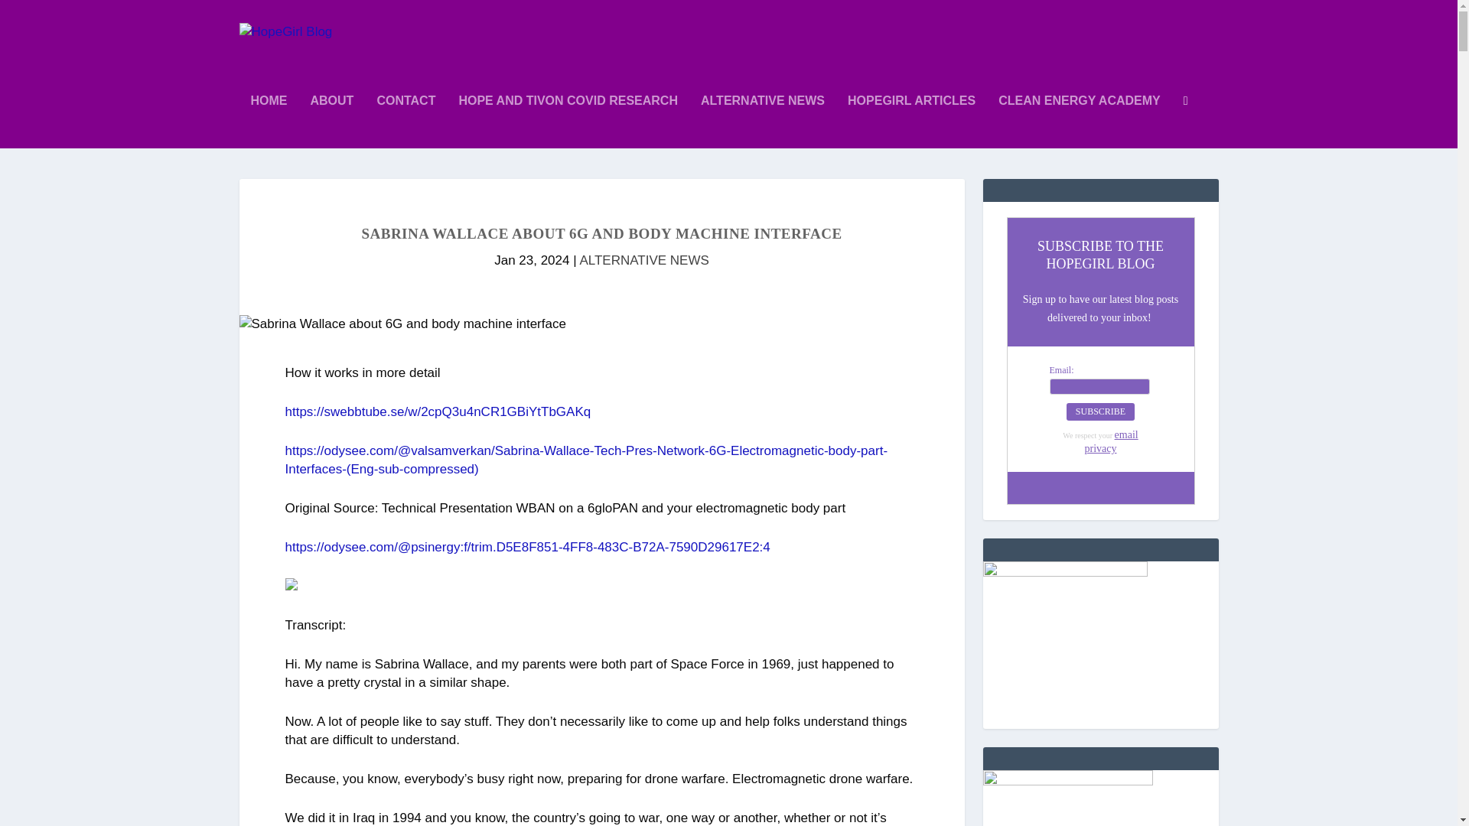 Image resolution: width=1469 pixels, height=826 pixels. What do you see at coordinates (1100, 411) in the screenshot?
I see `SUBSCRIBE` at bounding box center [1100, 411].